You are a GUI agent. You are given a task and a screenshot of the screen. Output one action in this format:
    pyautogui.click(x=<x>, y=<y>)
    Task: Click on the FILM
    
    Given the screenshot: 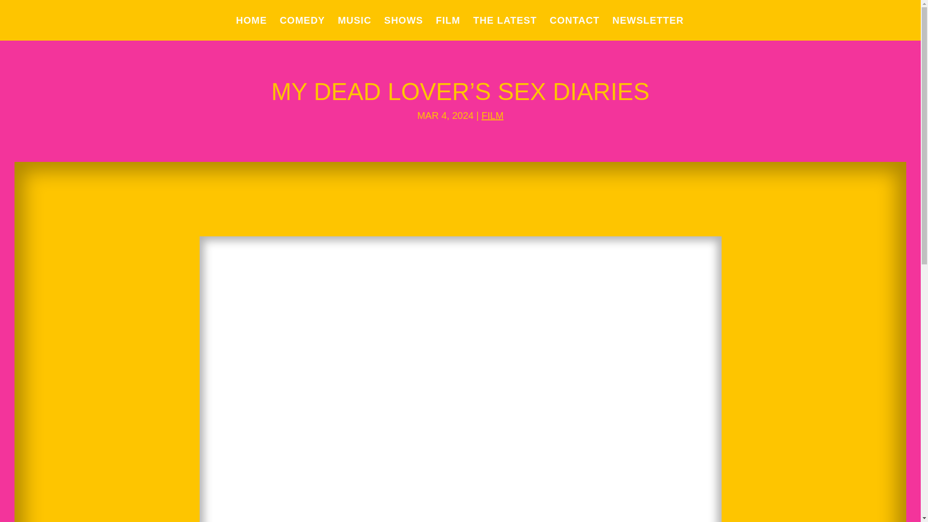 What is the action you would take?
    pyautogui.click(x=493, y=115)
    